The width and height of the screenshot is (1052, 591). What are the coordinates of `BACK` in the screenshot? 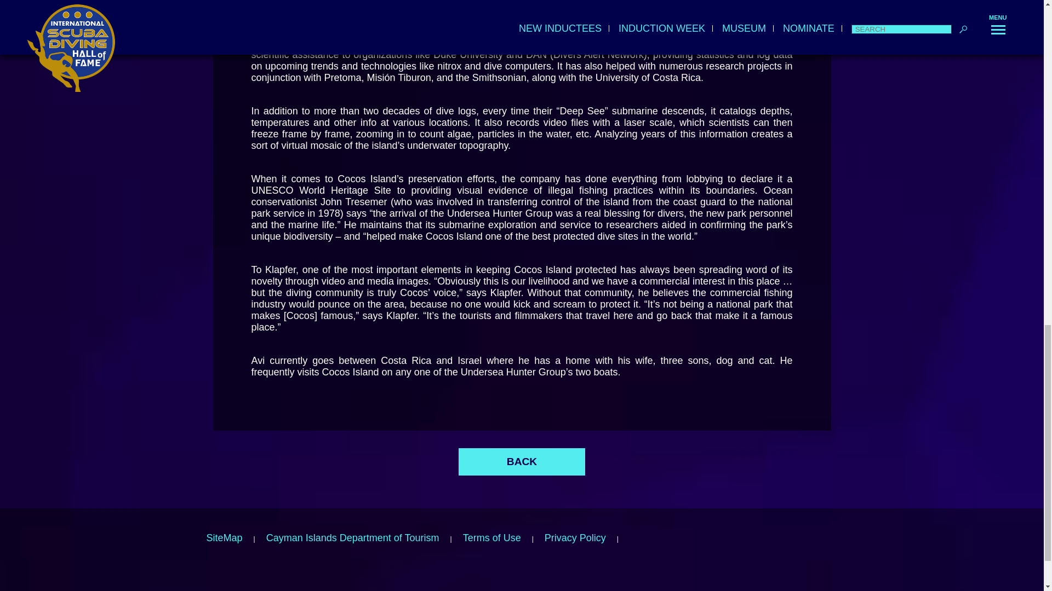 It's located at (522, 462).